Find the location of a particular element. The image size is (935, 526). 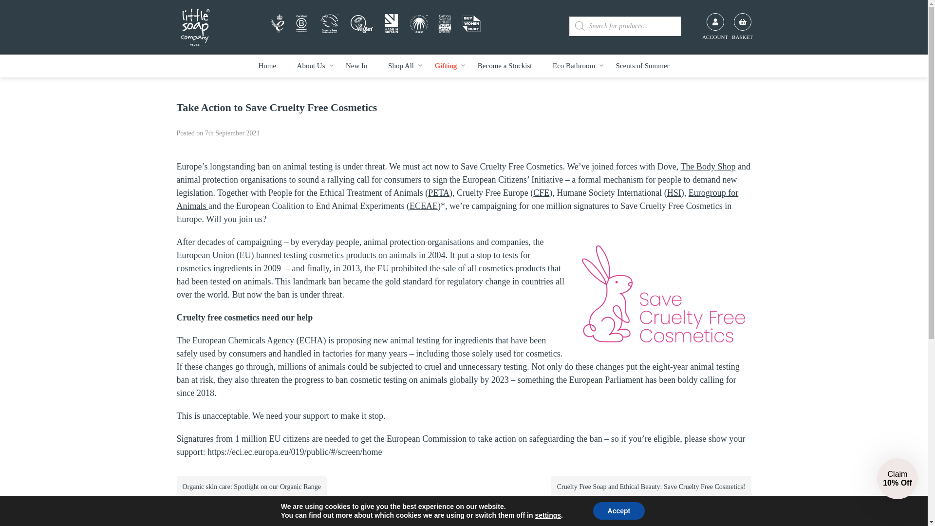

BASKET is located at coordinates (742, 21).